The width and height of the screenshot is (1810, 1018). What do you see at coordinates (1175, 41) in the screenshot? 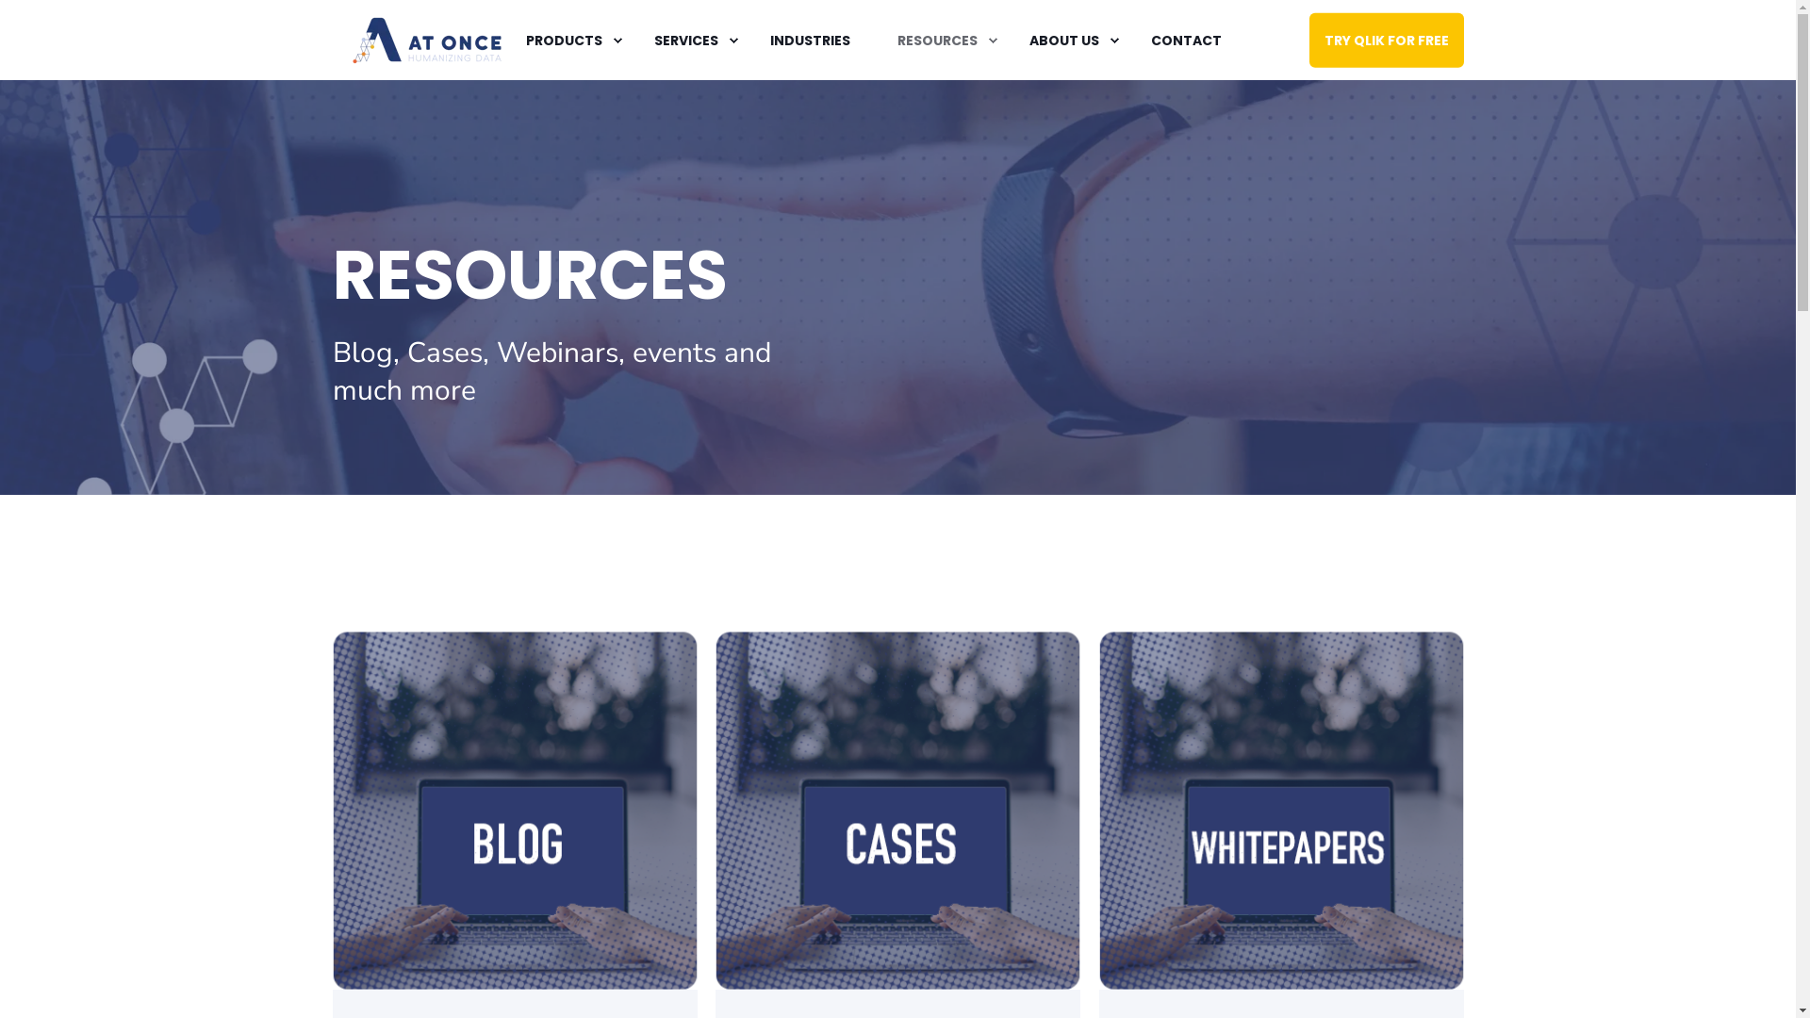
I see `CONTACT` at bounding box center [1175, 41].